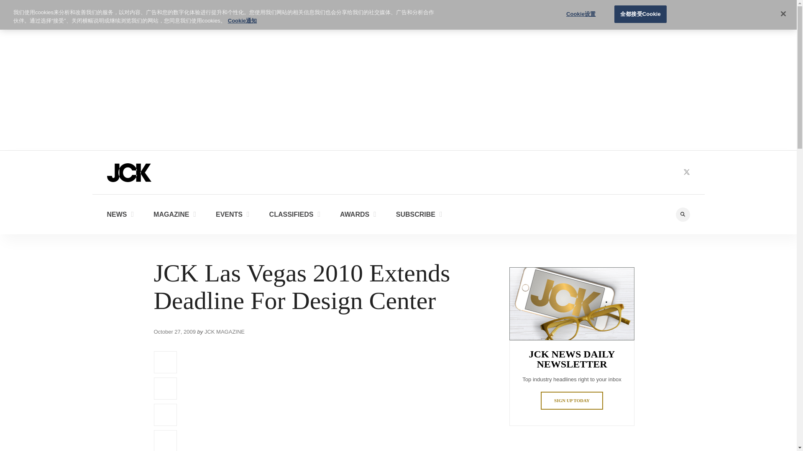 This screenshot has width=803, height=451. I want to click on JCK, so click(129, 172).